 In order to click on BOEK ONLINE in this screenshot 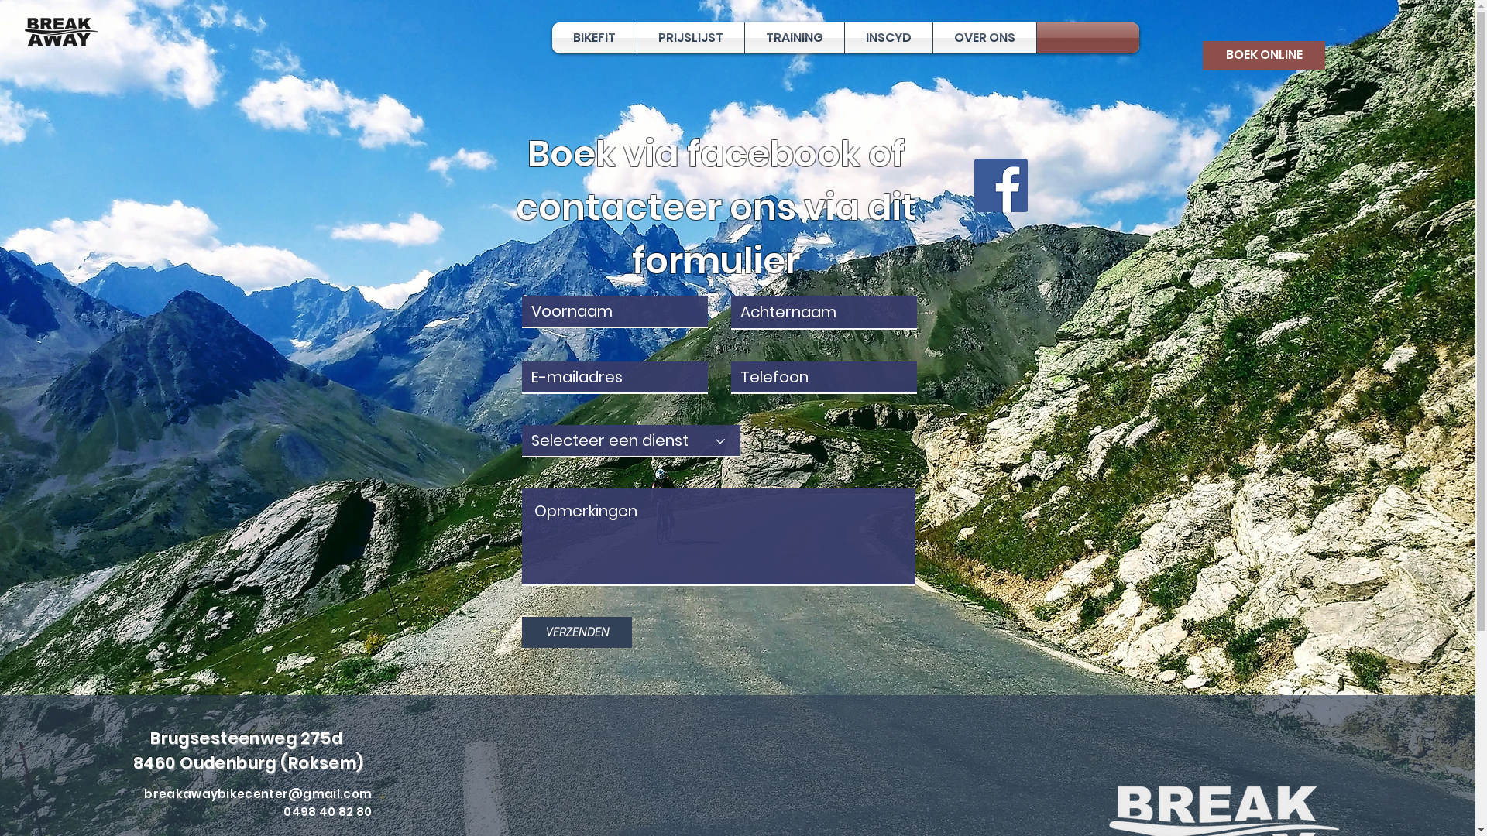, I will do `click(1264, 56)`.